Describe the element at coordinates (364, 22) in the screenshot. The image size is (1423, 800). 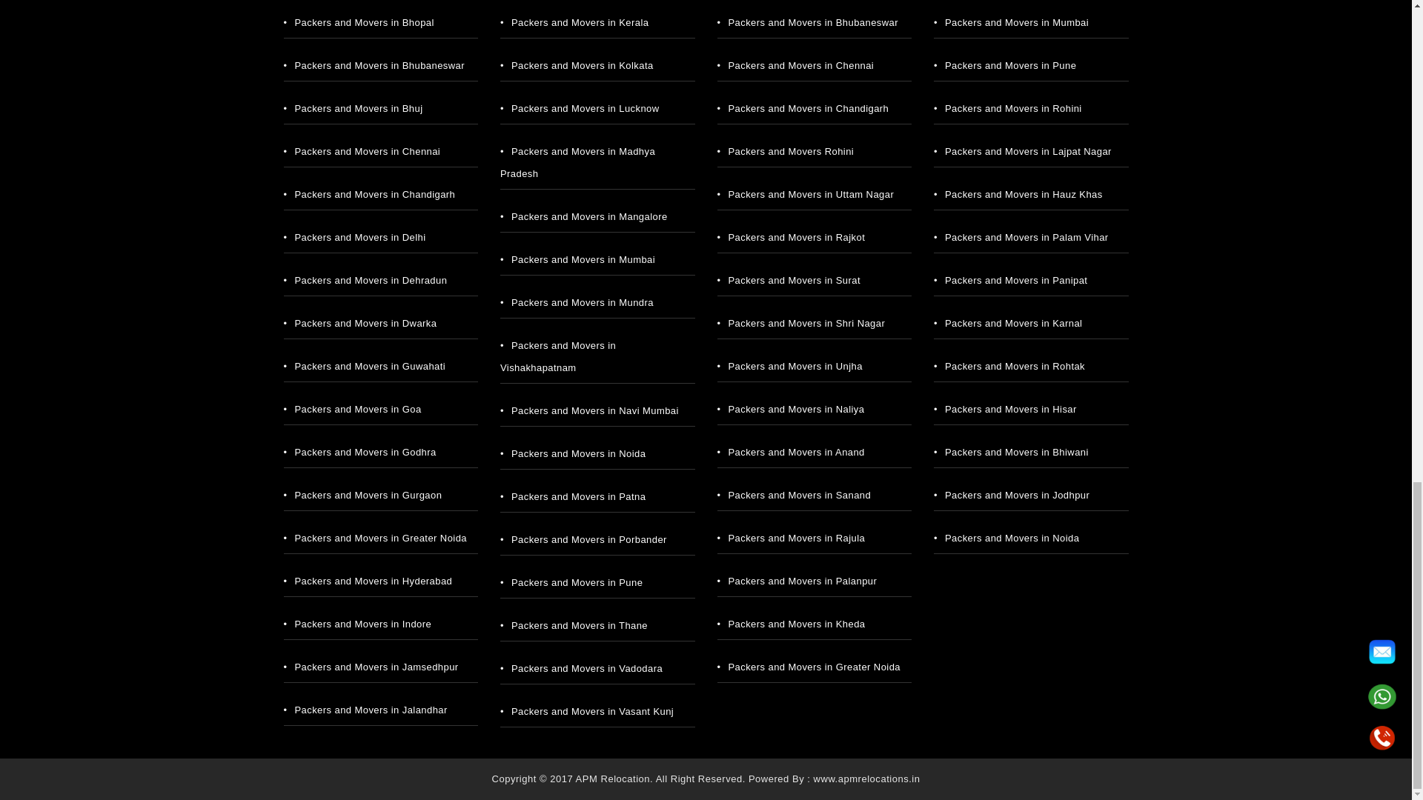
I see `Packers and Movers in Bhopal` at that location.